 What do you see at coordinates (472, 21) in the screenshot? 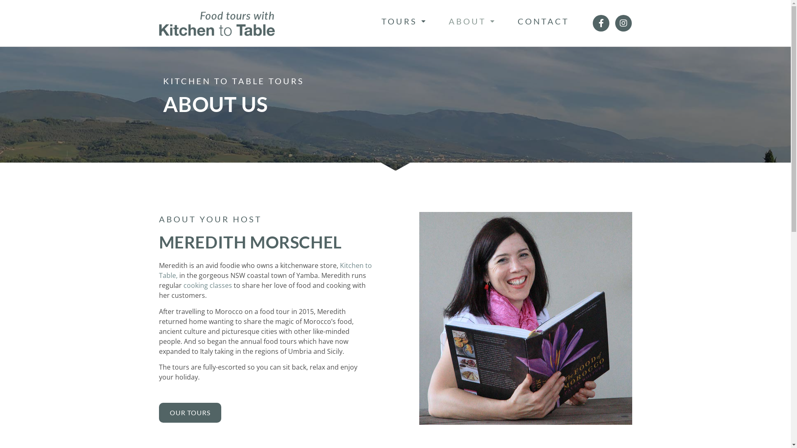
I see `ABOUT` at bounding box center [472, 21].